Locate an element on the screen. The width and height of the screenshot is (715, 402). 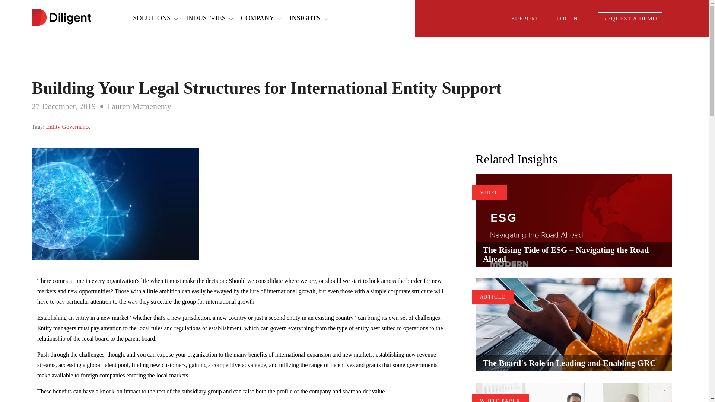
HeaderLogo is located at coordinates (61, 18).